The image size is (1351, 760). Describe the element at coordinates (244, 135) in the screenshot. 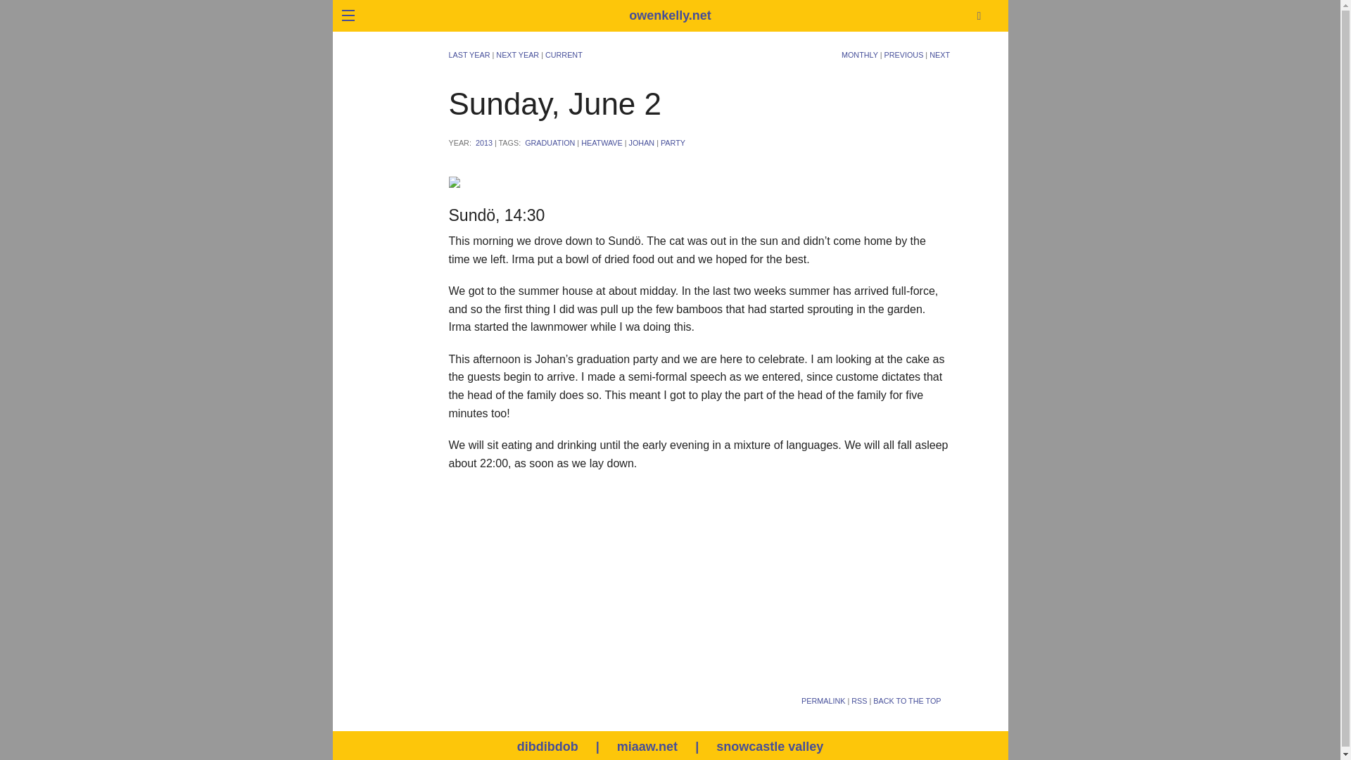

I see `Notes` at that location.